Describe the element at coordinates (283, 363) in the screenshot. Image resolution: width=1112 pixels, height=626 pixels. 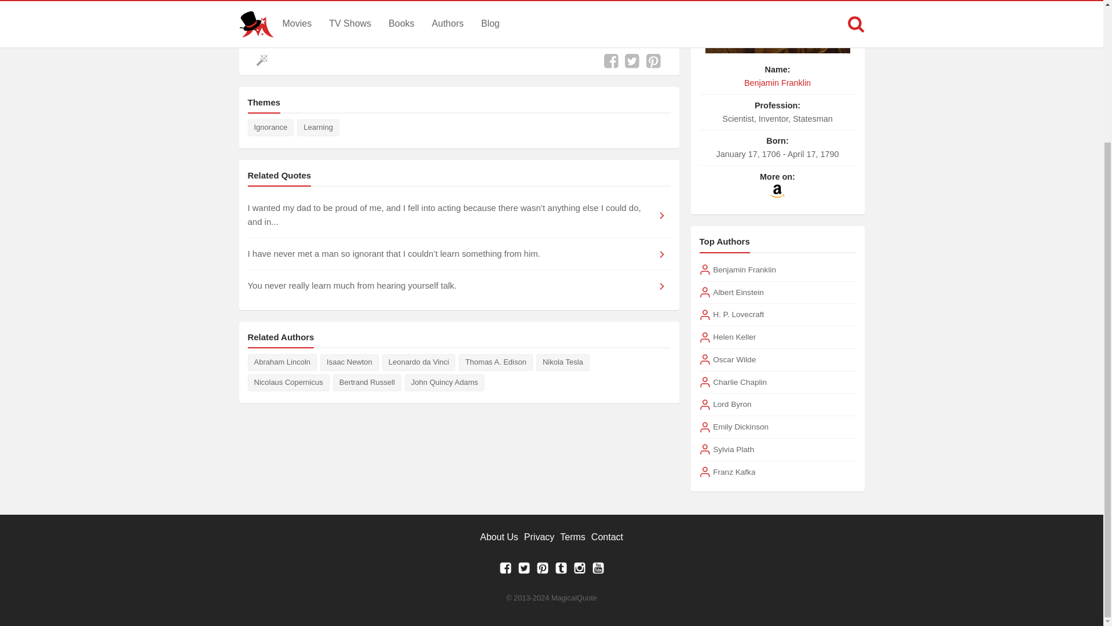
I see `Abraham Lincoln` at that location.